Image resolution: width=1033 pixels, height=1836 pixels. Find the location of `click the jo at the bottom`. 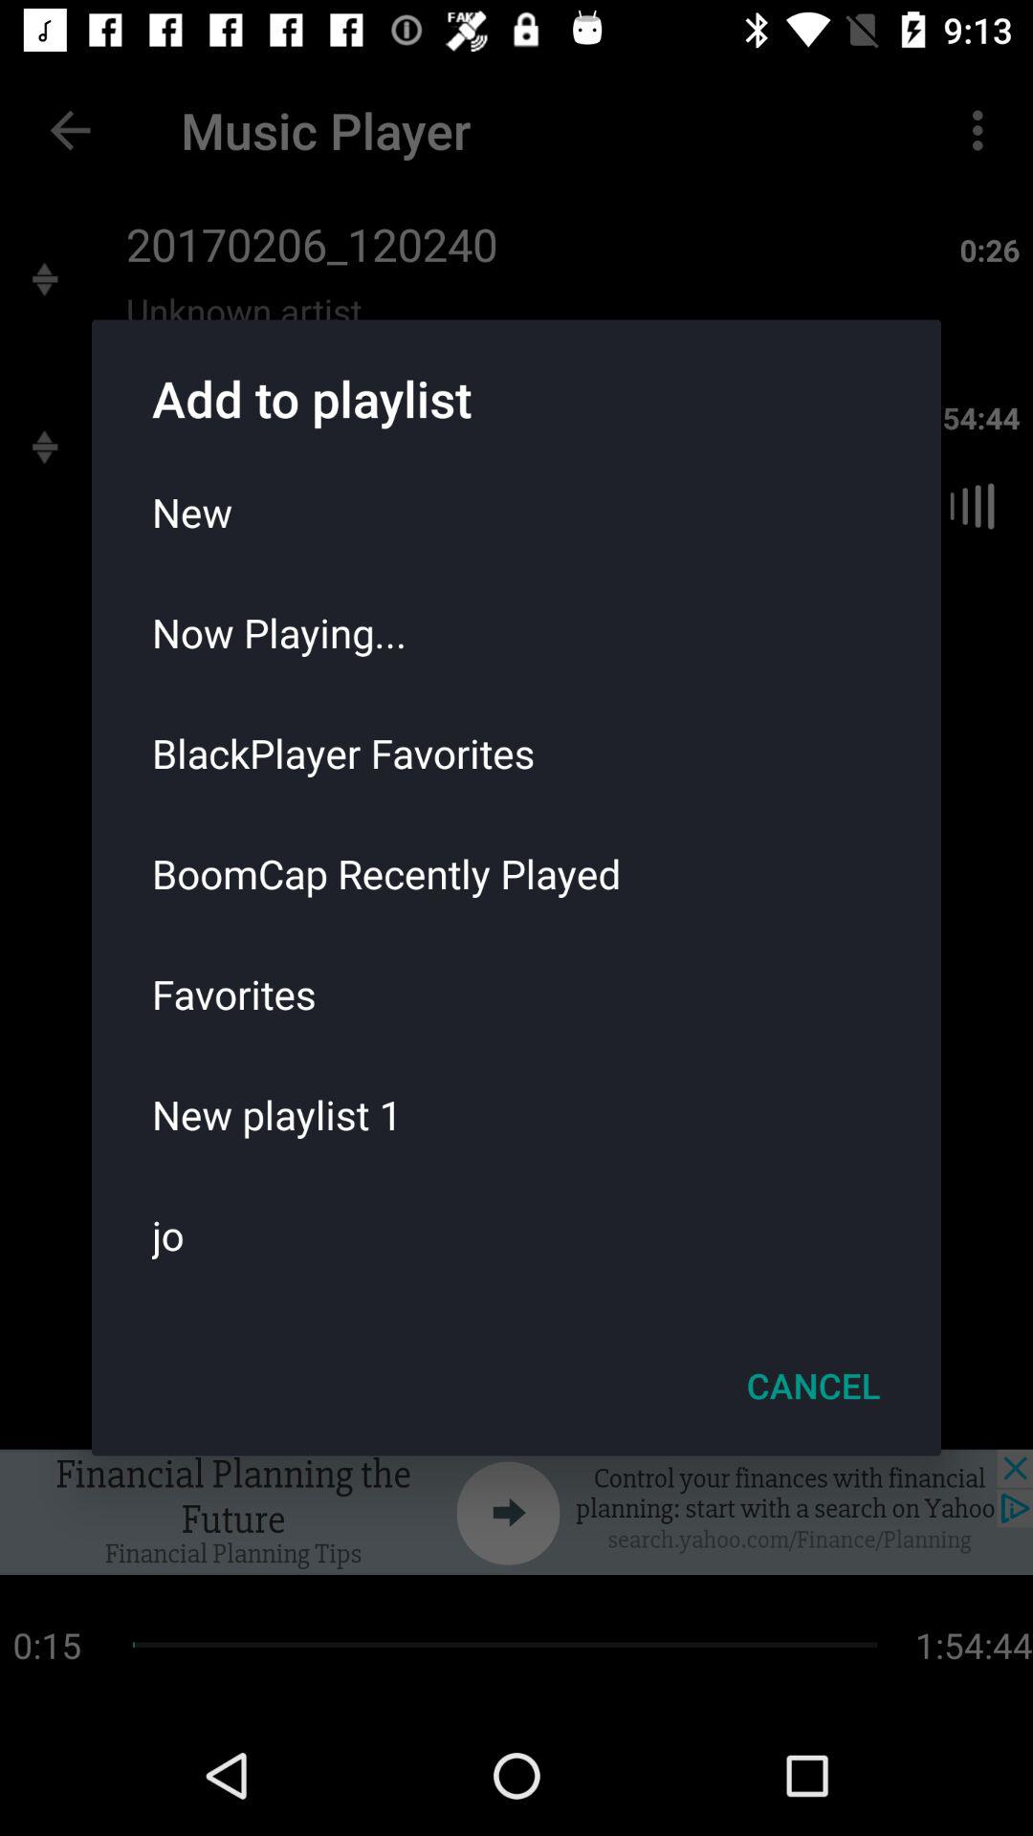

click the jo at the bottom is located at coordinates (516, 1235).